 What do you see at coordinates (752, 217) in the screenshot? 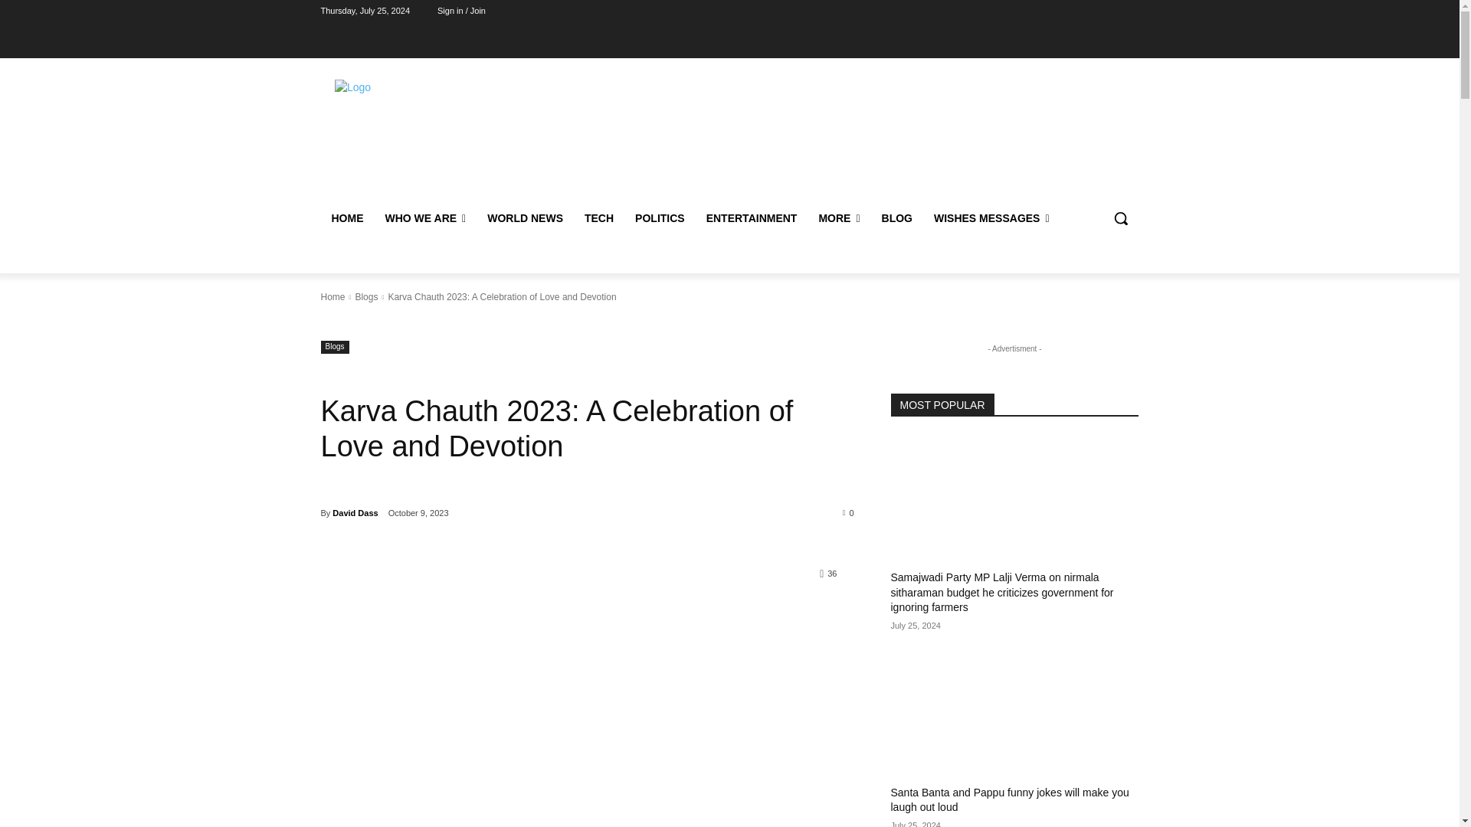
I see `ENTERTAINMENT` at bounding box center [752, 217].